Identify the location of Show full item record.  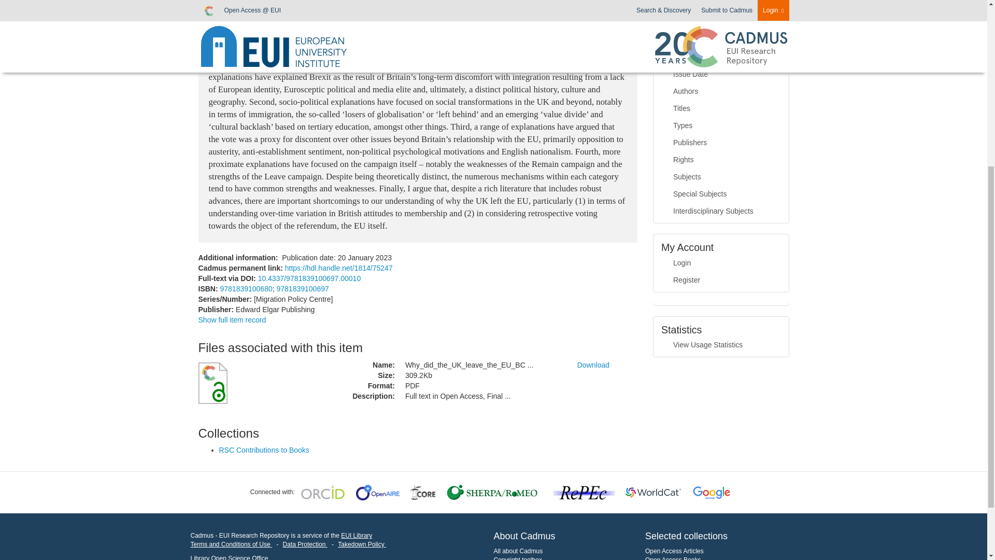
(232, 320).